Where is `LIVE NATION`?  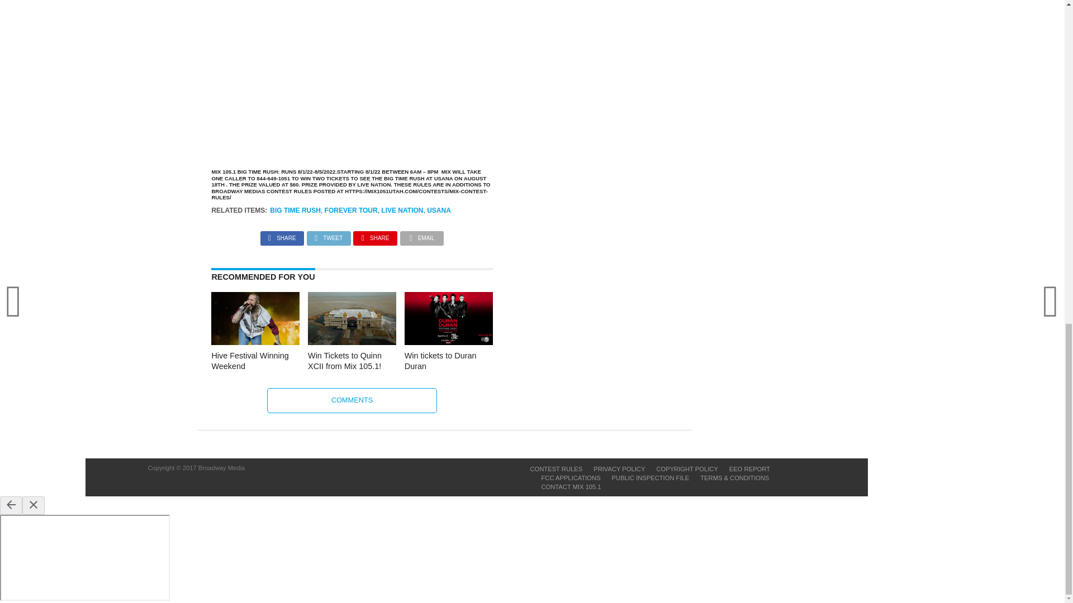 LIVE NATION is located at coordinates (401, 210).